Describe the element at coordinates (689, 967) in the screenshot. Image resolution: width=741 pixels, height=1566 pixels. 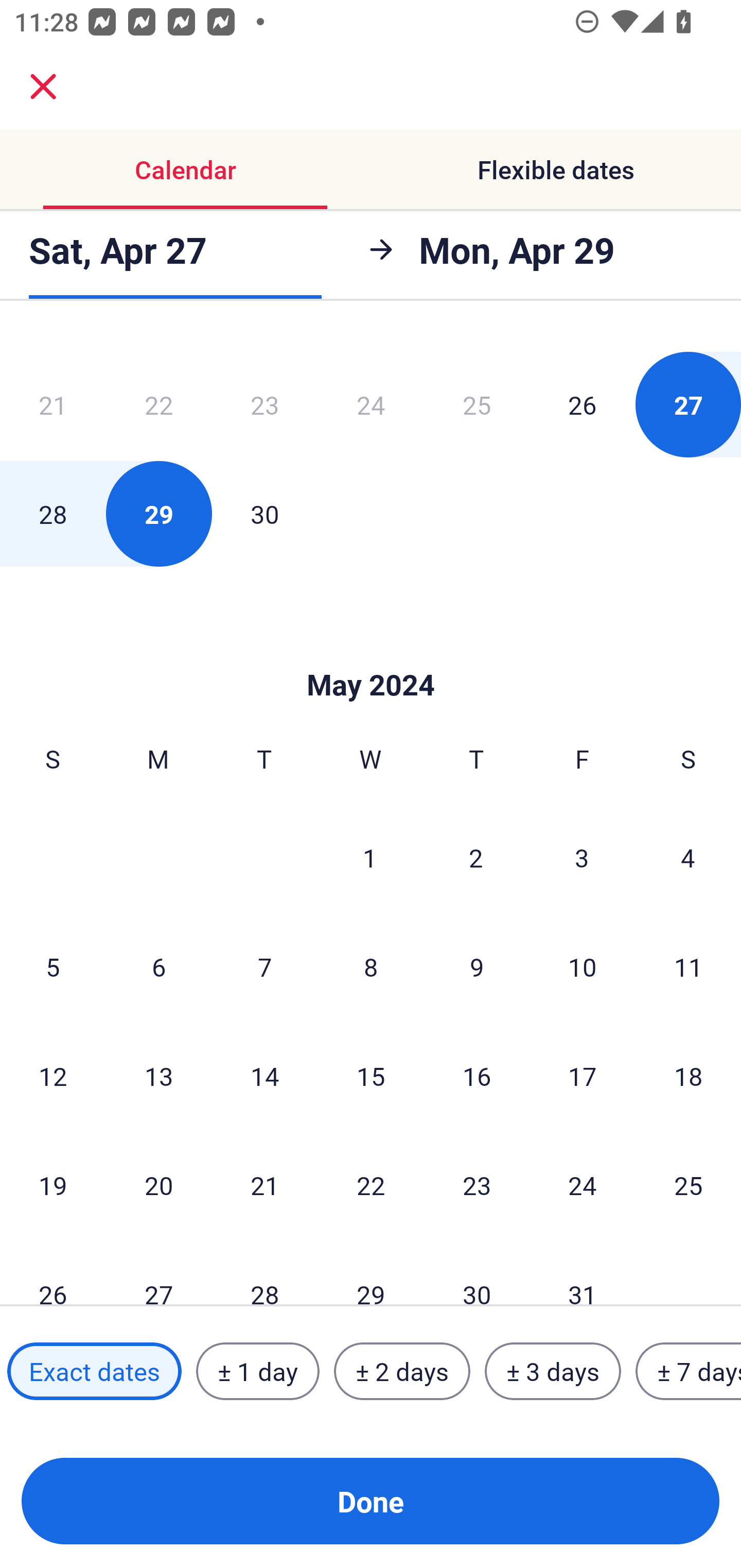
I see `11 Saturday, May 11, 2024` at that location.